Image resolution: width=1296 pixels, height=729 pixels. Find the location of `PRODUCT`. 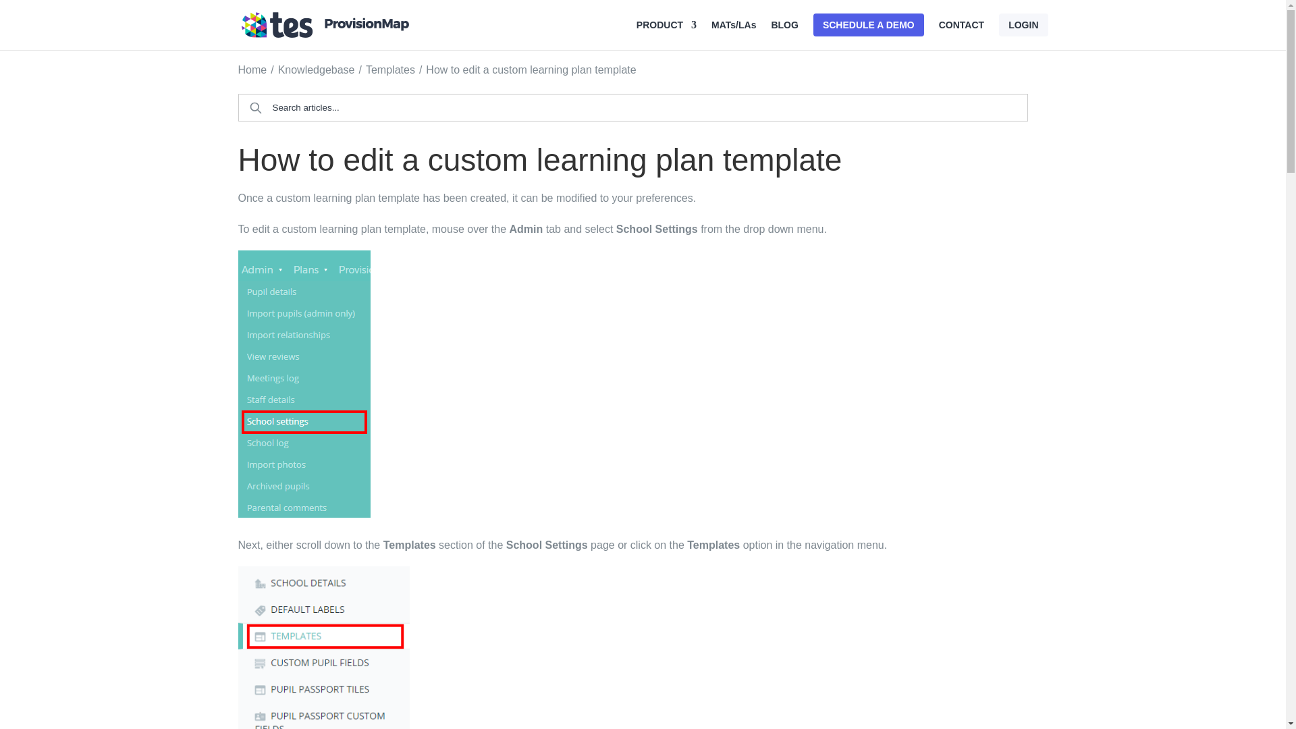

PRODUCT is located at coordinates (666, 35).